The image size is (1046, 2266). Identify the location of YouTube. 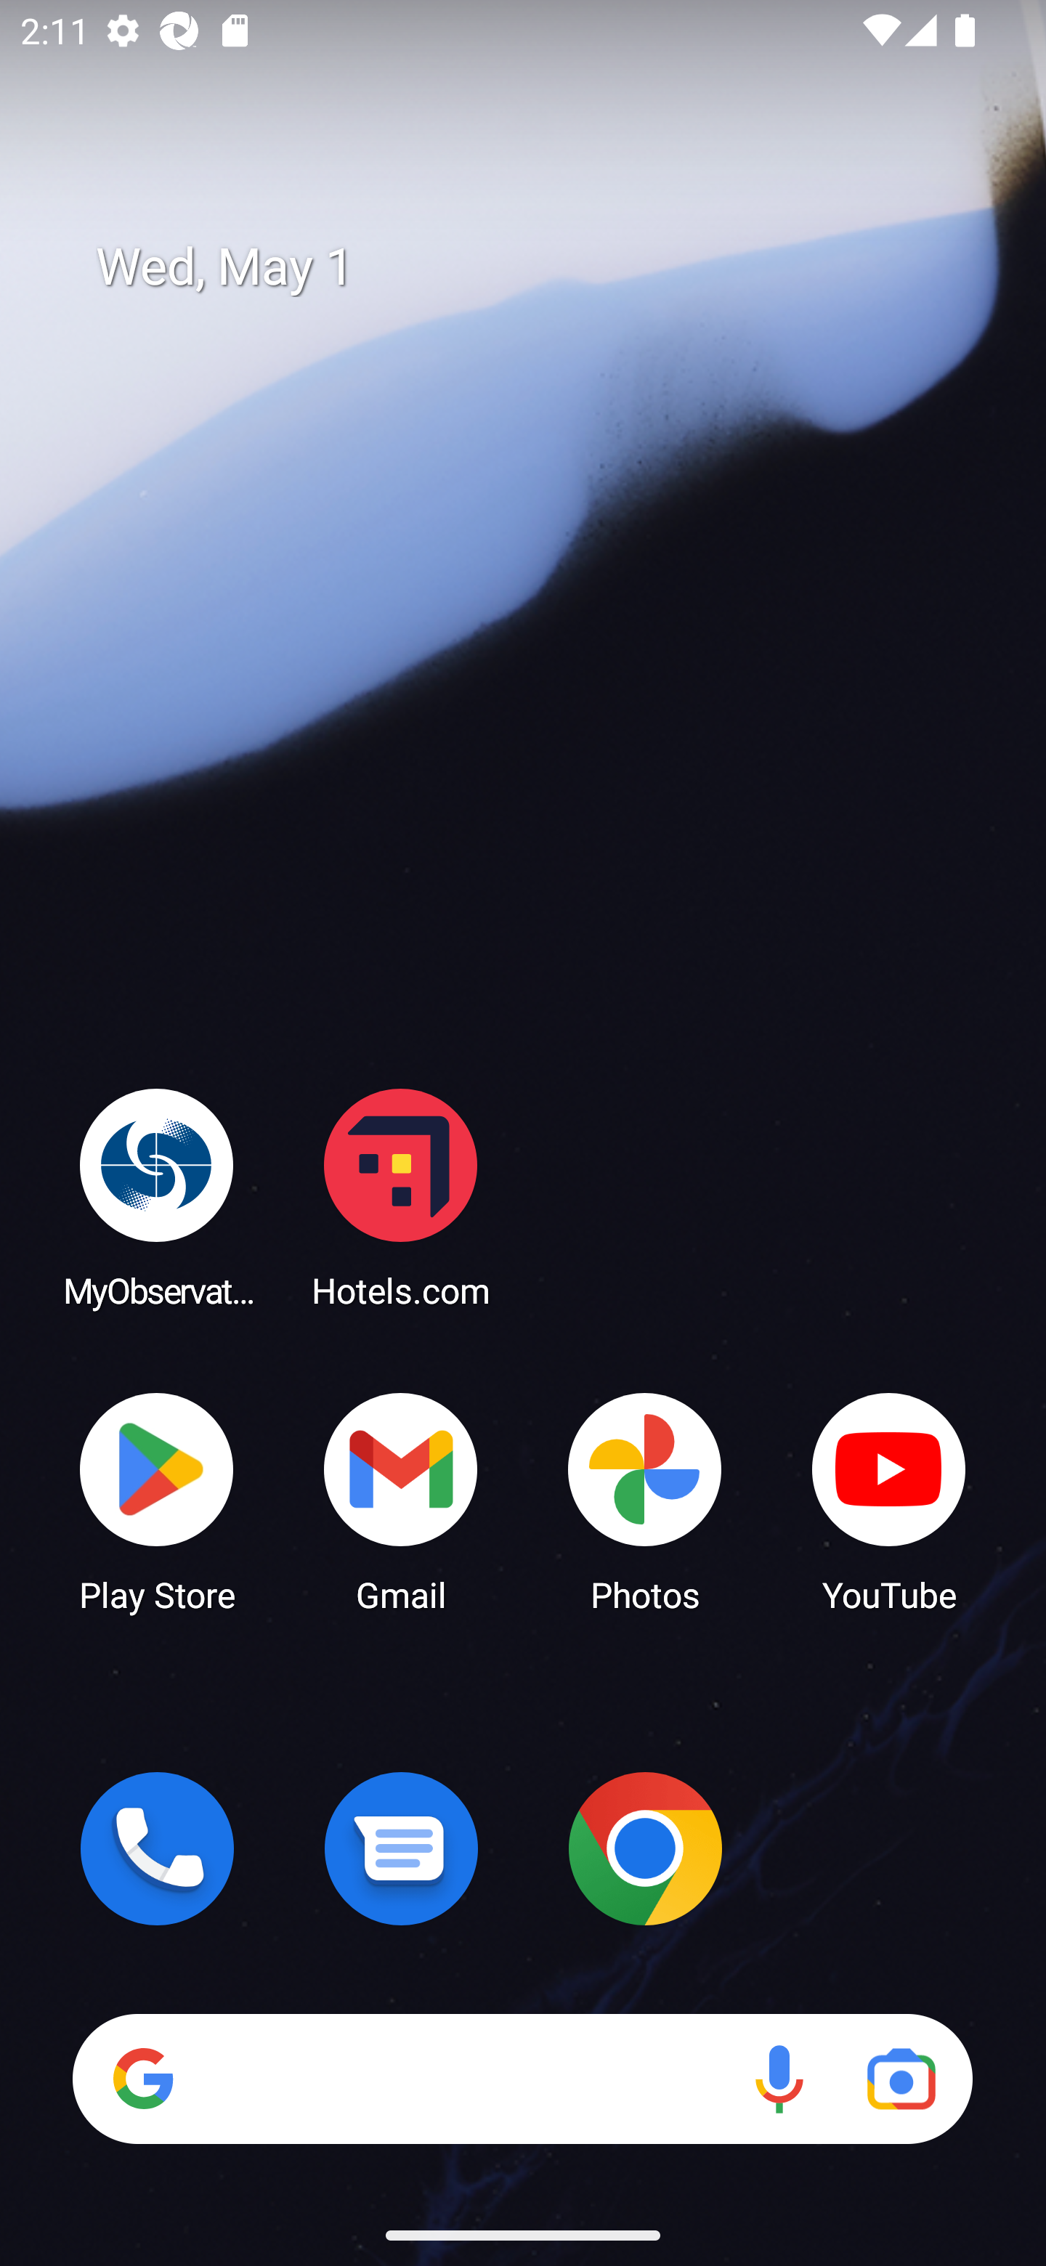
(889, 1500).